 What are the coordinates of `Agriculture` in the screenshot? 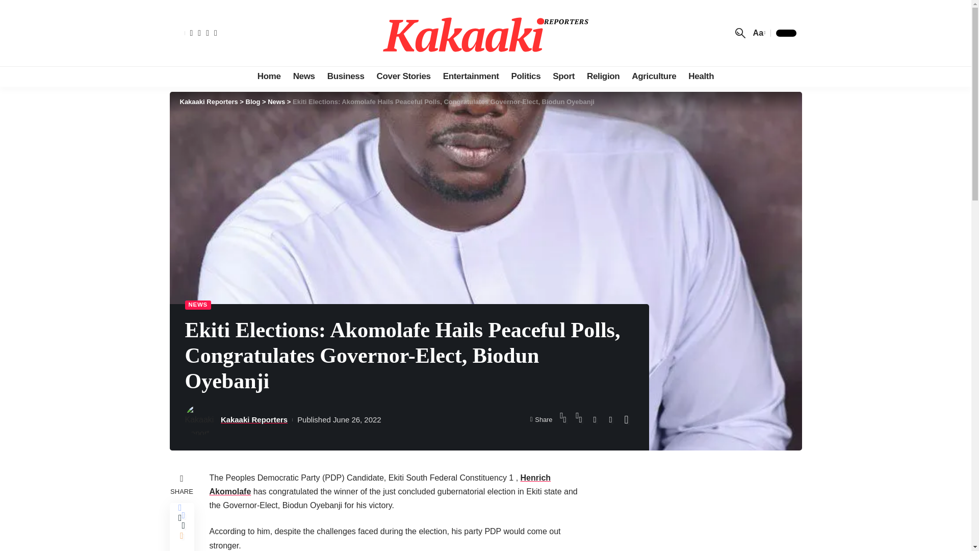 It's located at (654, 76).